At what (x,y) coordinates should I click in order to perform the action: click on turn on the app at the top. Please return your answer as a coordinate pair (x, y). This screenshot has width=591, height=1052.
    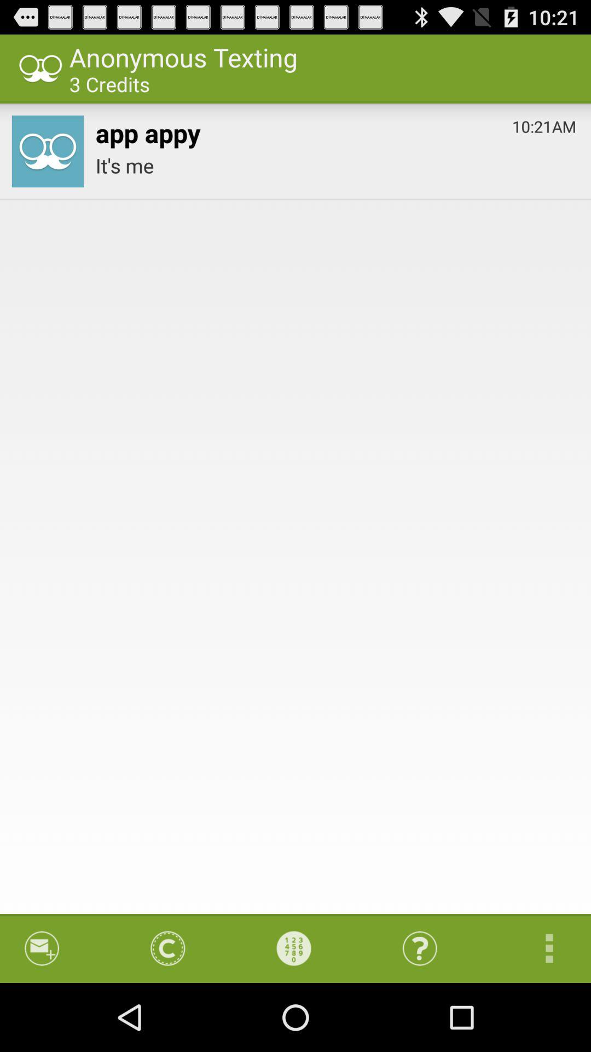
    Looking at the image, I should click on (336, 165).